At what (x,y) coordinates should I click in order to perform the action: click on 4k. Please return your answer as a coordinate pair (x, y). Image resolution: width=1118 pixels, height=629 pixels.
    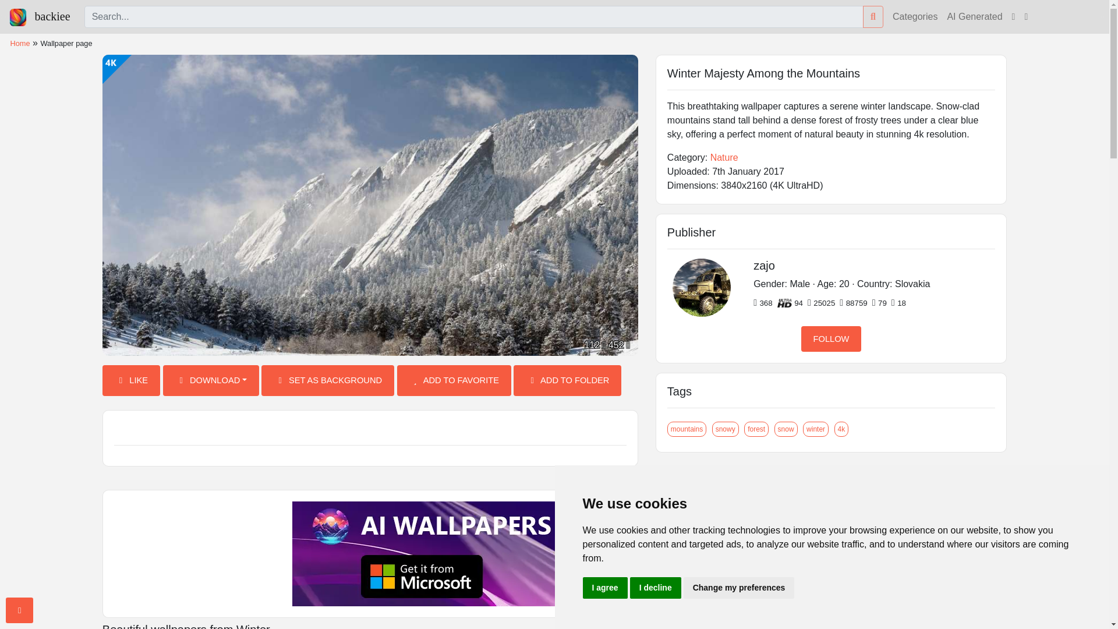
    Looking at the image, I should click on (841, 429).